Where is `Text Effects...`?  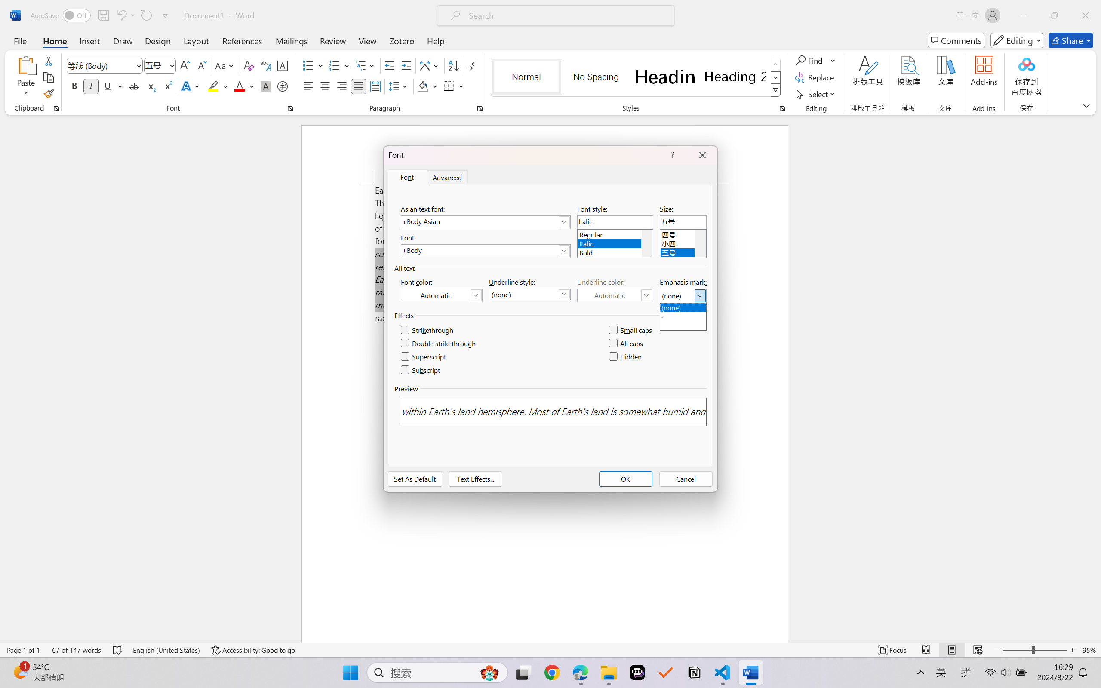 Text Effects... is located at coordinates (475, 479).